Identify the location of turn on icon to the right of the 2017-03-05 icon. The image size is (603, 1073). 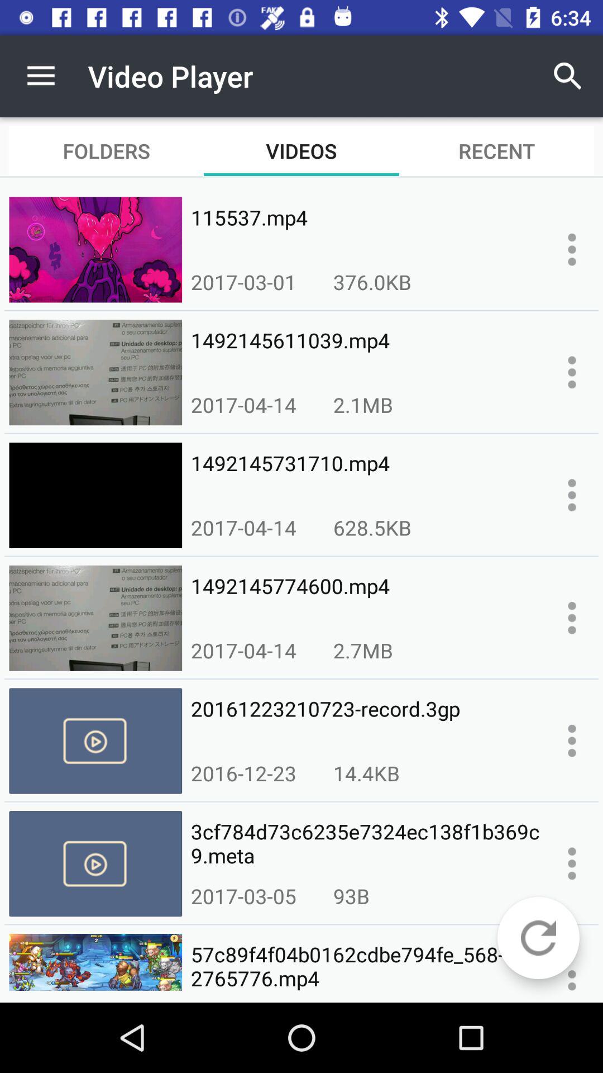
(351, 896).